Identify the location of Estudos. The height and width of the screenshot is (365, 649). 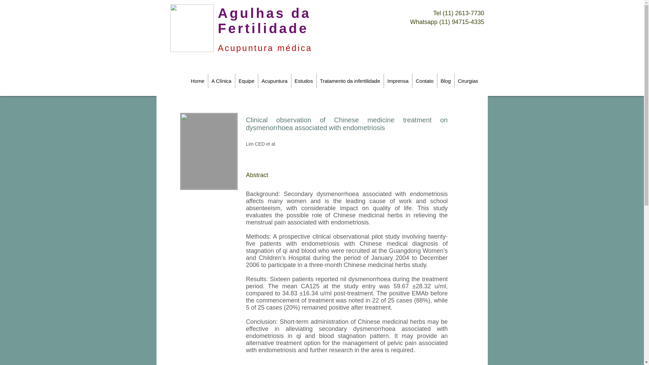
(304, 81).